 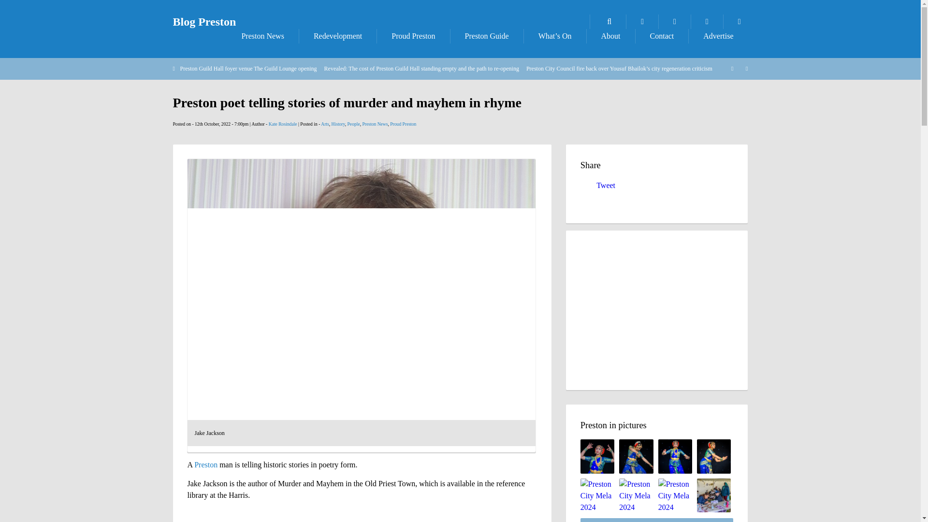 I want to click on Contact, so click(x=662, y=36).